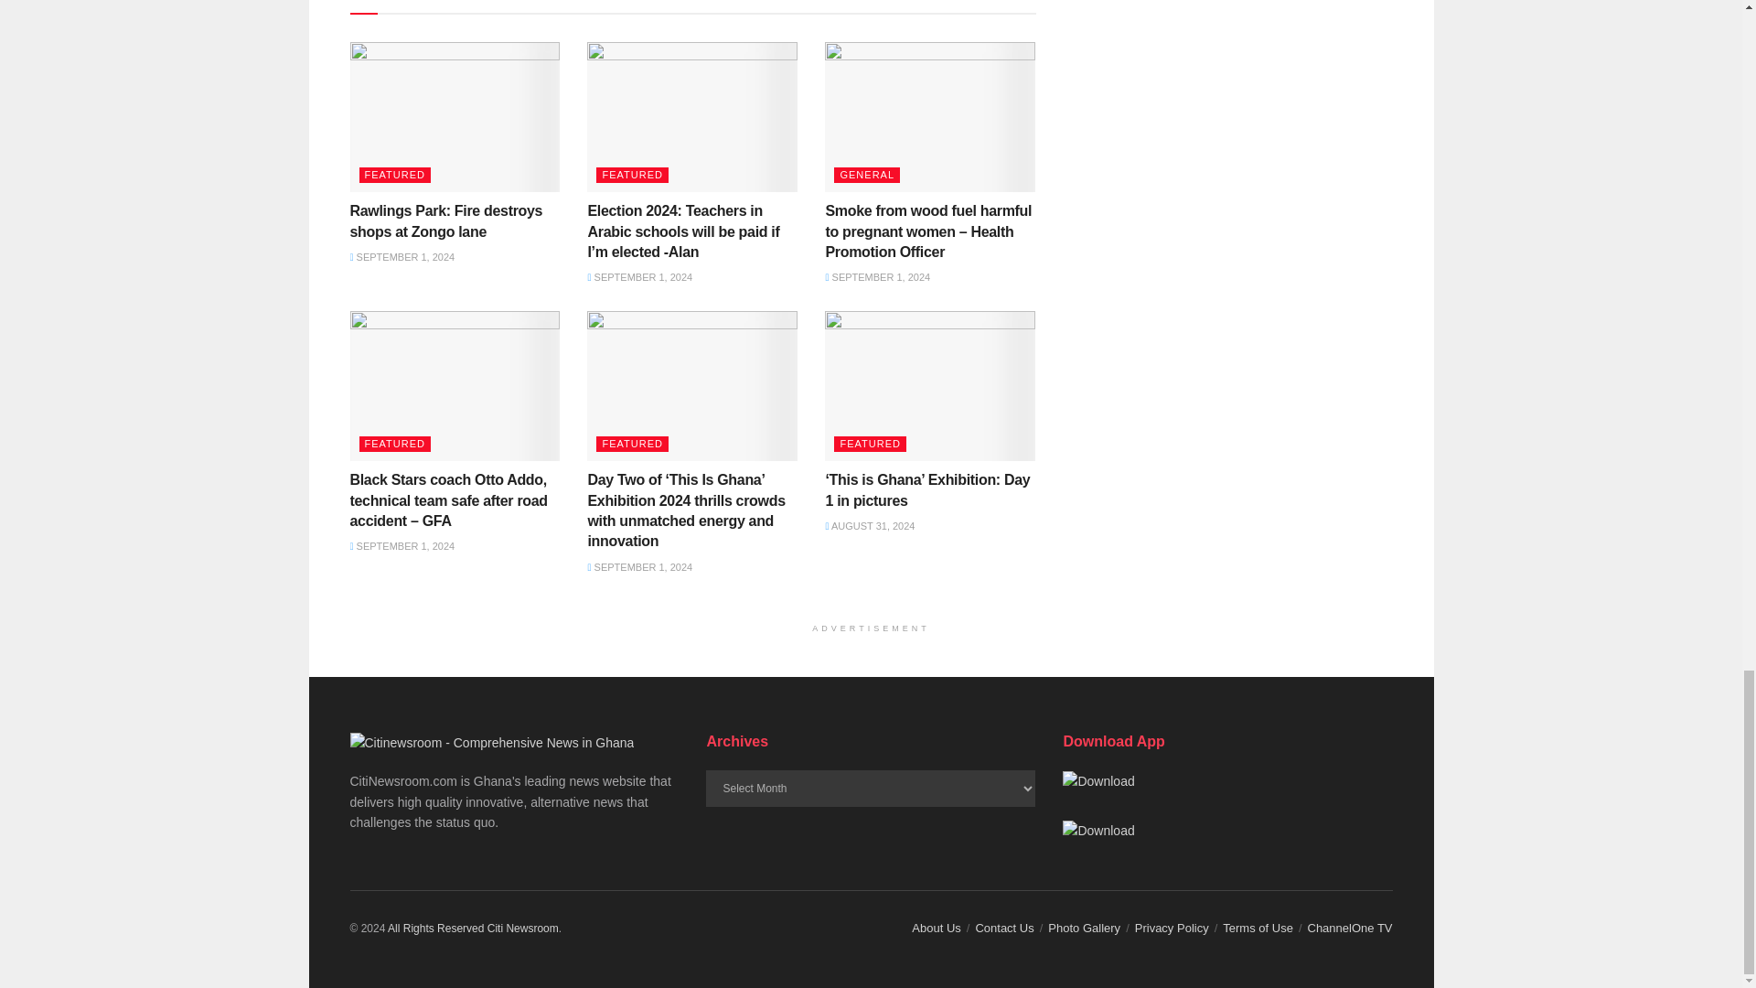 The height and width of the screenshot is (988, 1756). I want to click on Citi Newsroom, so click(523, 928).